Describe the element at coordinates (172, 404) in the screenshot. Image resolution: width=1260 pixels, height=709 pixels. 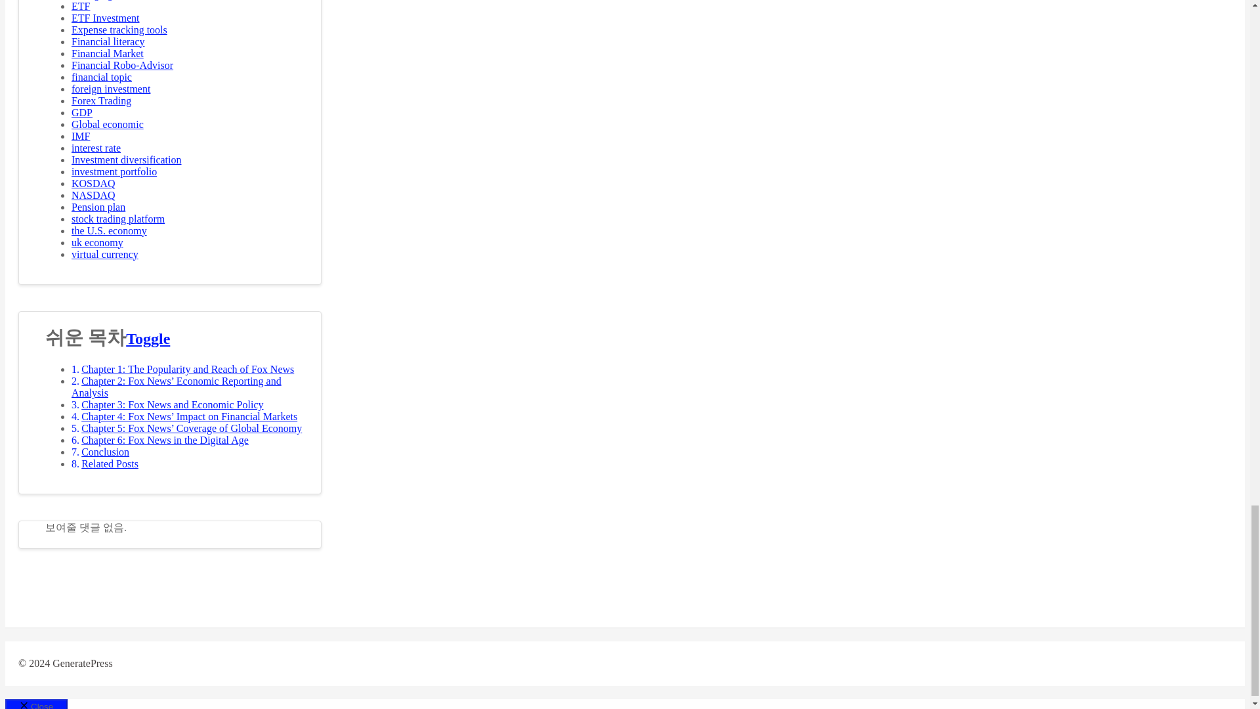
I see `Chapter 3: Fox News and Economic Policy` at that location.